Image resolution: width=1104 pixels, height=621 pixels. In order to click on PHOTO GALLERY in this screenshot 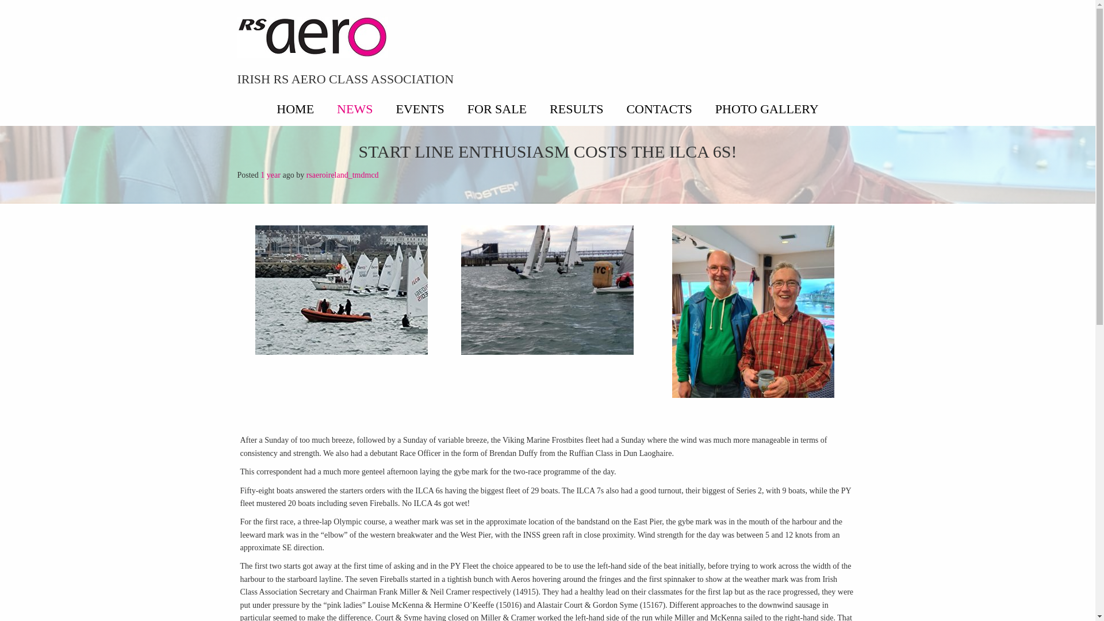, I will do `click(767, 109)`.